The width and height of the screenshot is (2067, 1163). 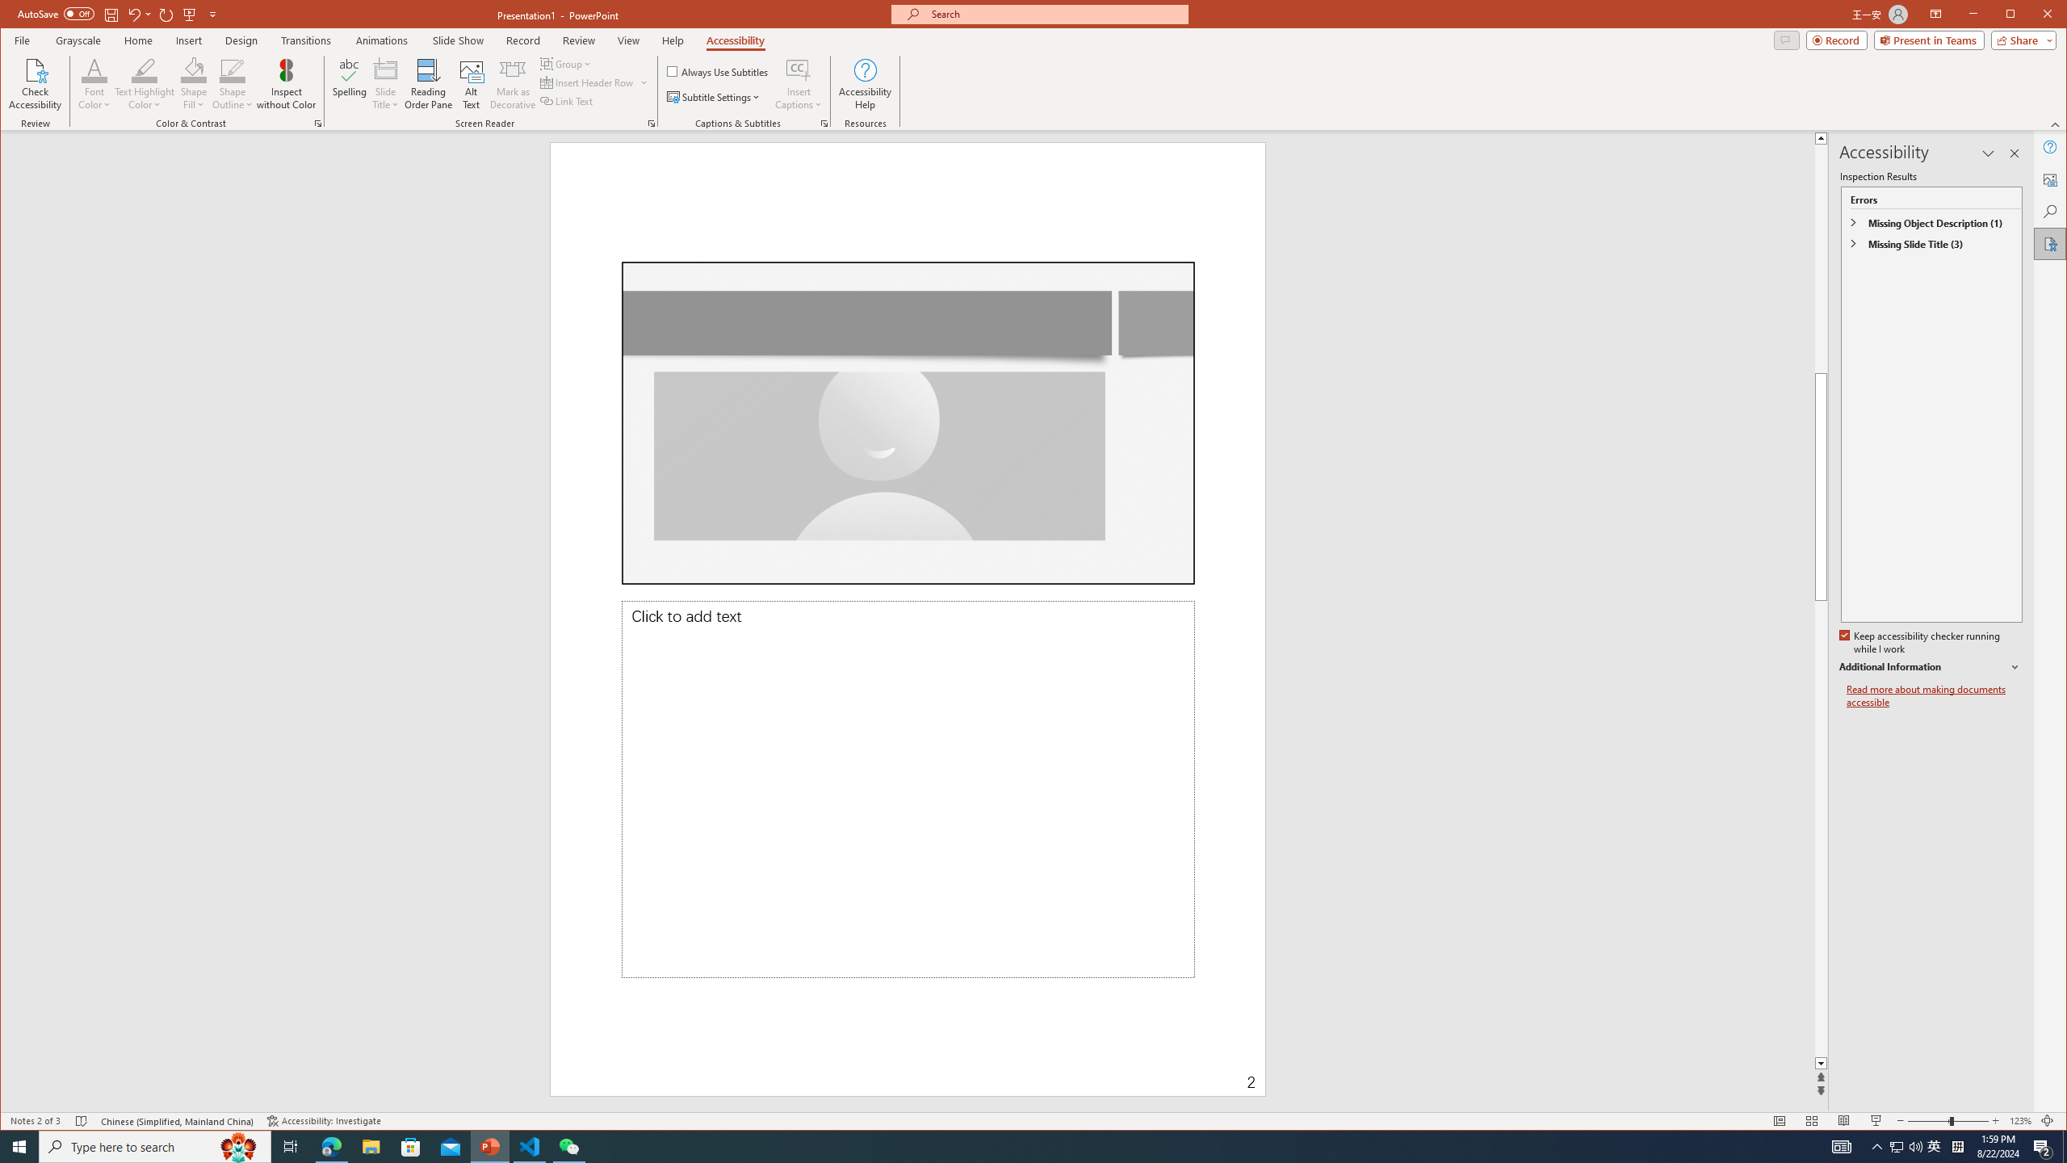 I want to click on Inspect without Color, so click(x=286, y=84).